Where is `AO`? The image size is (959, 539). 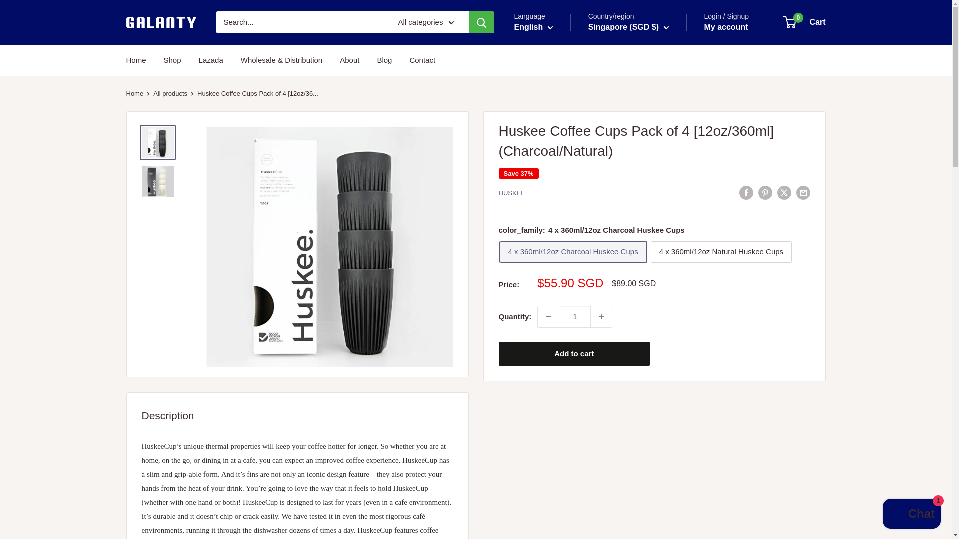 AO is located at coordinates (589, 132).